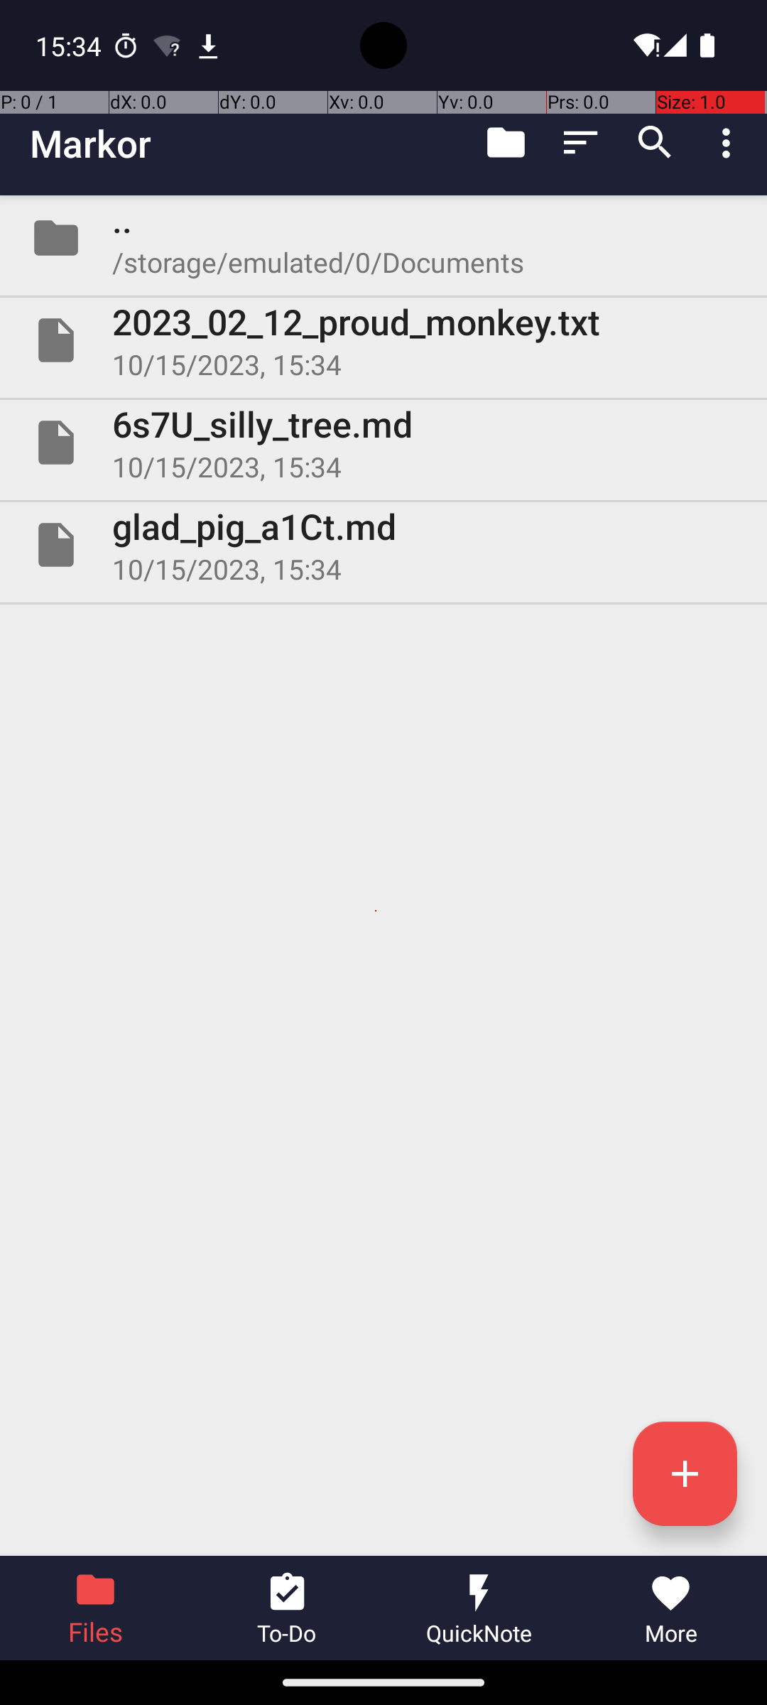 Image resolution: width=767 pixels, height=1705 pixels. What do you see at coordinates (383, 443) in the screenshot?
I see `File 6s7U_silly_tree.md ` at bounding box center [383, 443].